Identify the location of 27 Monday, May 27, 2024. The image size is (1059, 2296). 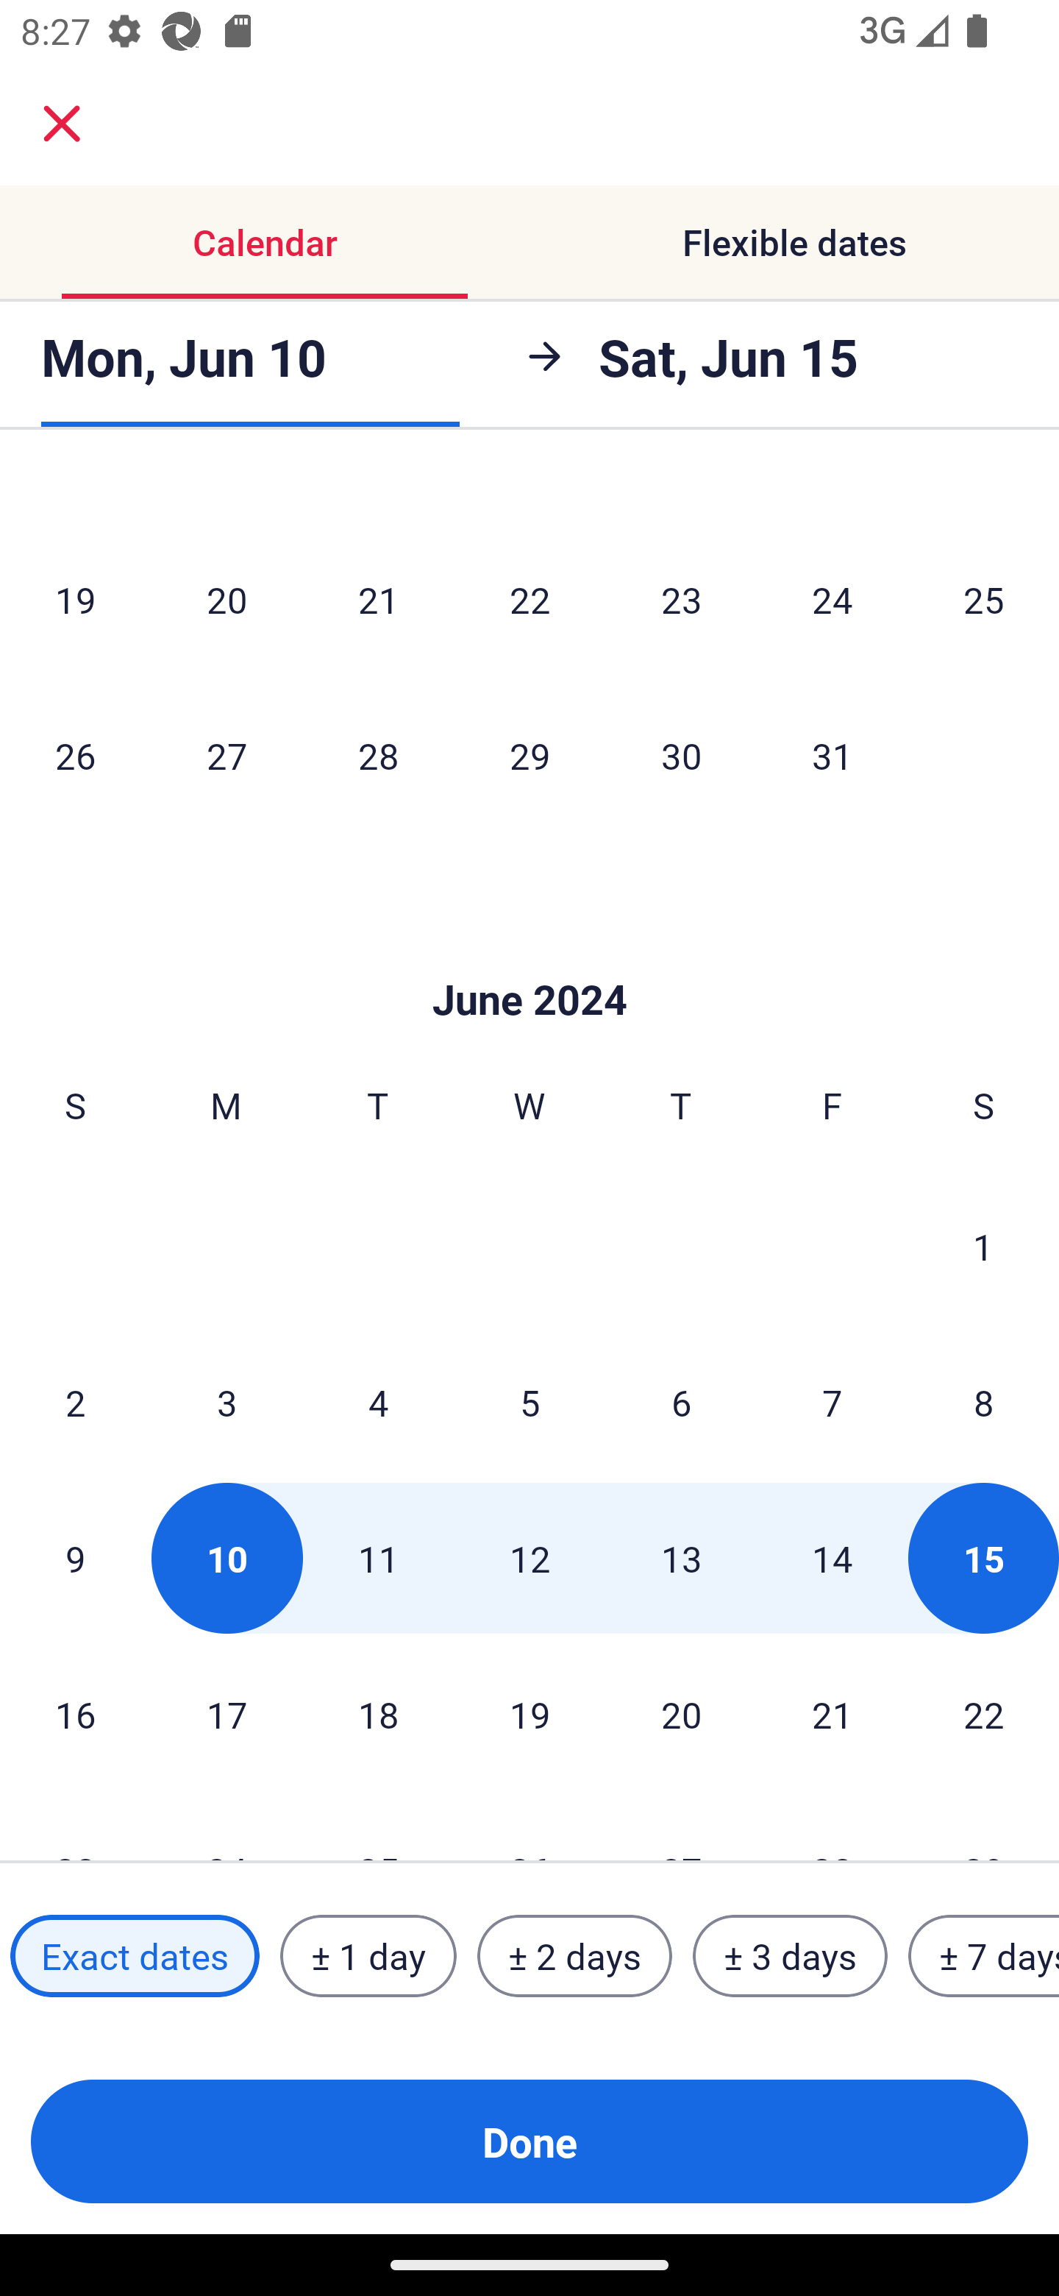
(227, 755).